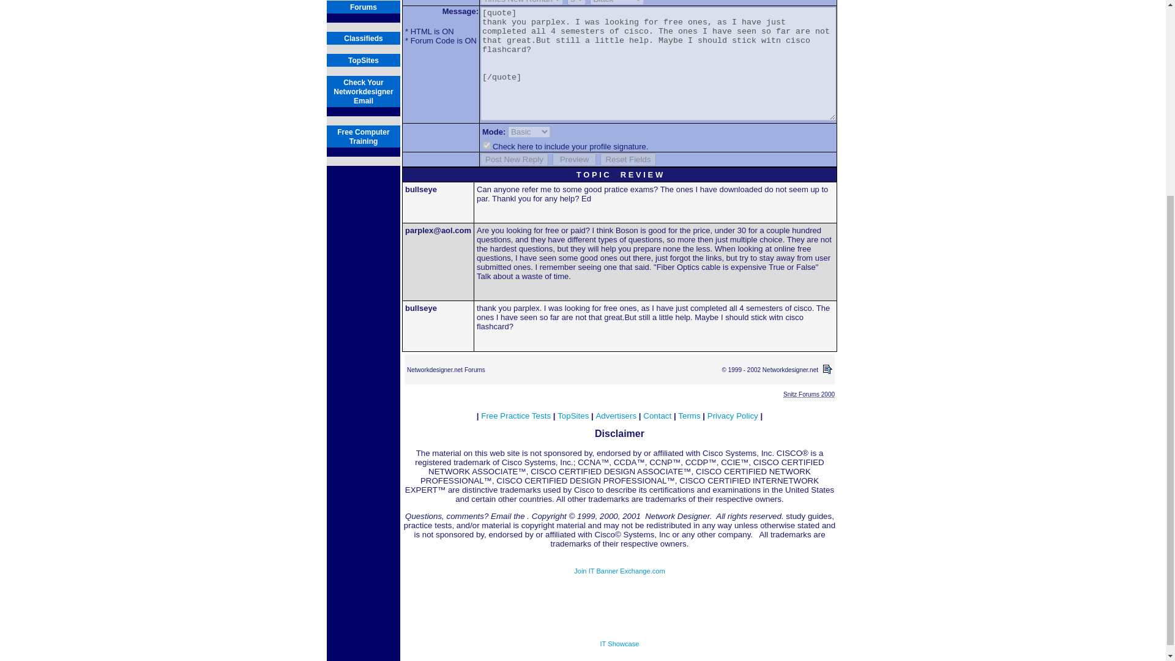 The image size is (1175, 661). I want to click on TopSites, so click(809, 394).